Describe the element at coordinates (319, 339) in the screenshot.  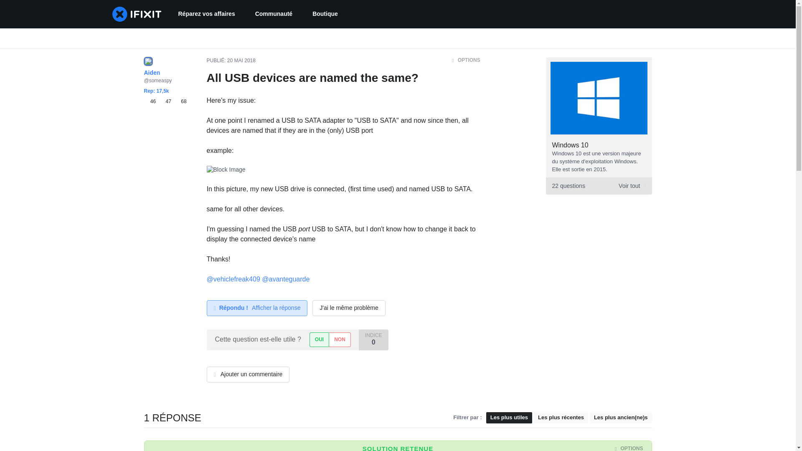
I see `OUI` at that location.